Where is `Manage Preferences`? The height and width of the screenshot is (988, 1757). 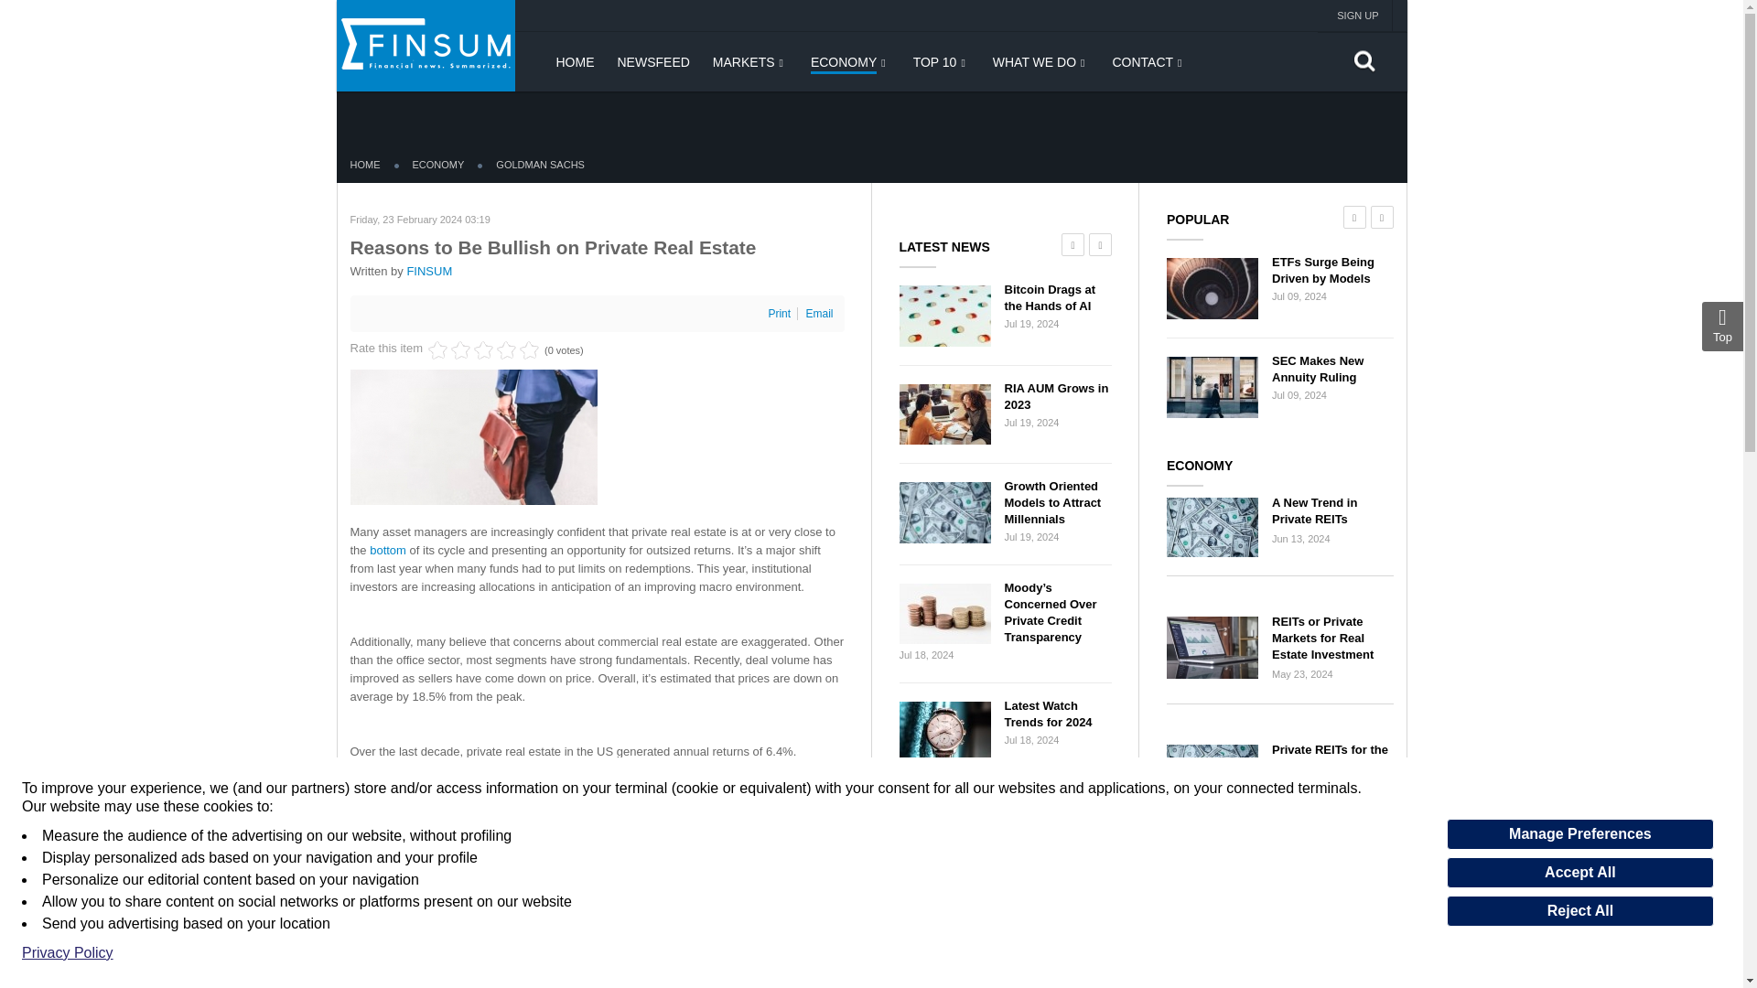
Manage Preferences is located at coordinates (1579, 834).